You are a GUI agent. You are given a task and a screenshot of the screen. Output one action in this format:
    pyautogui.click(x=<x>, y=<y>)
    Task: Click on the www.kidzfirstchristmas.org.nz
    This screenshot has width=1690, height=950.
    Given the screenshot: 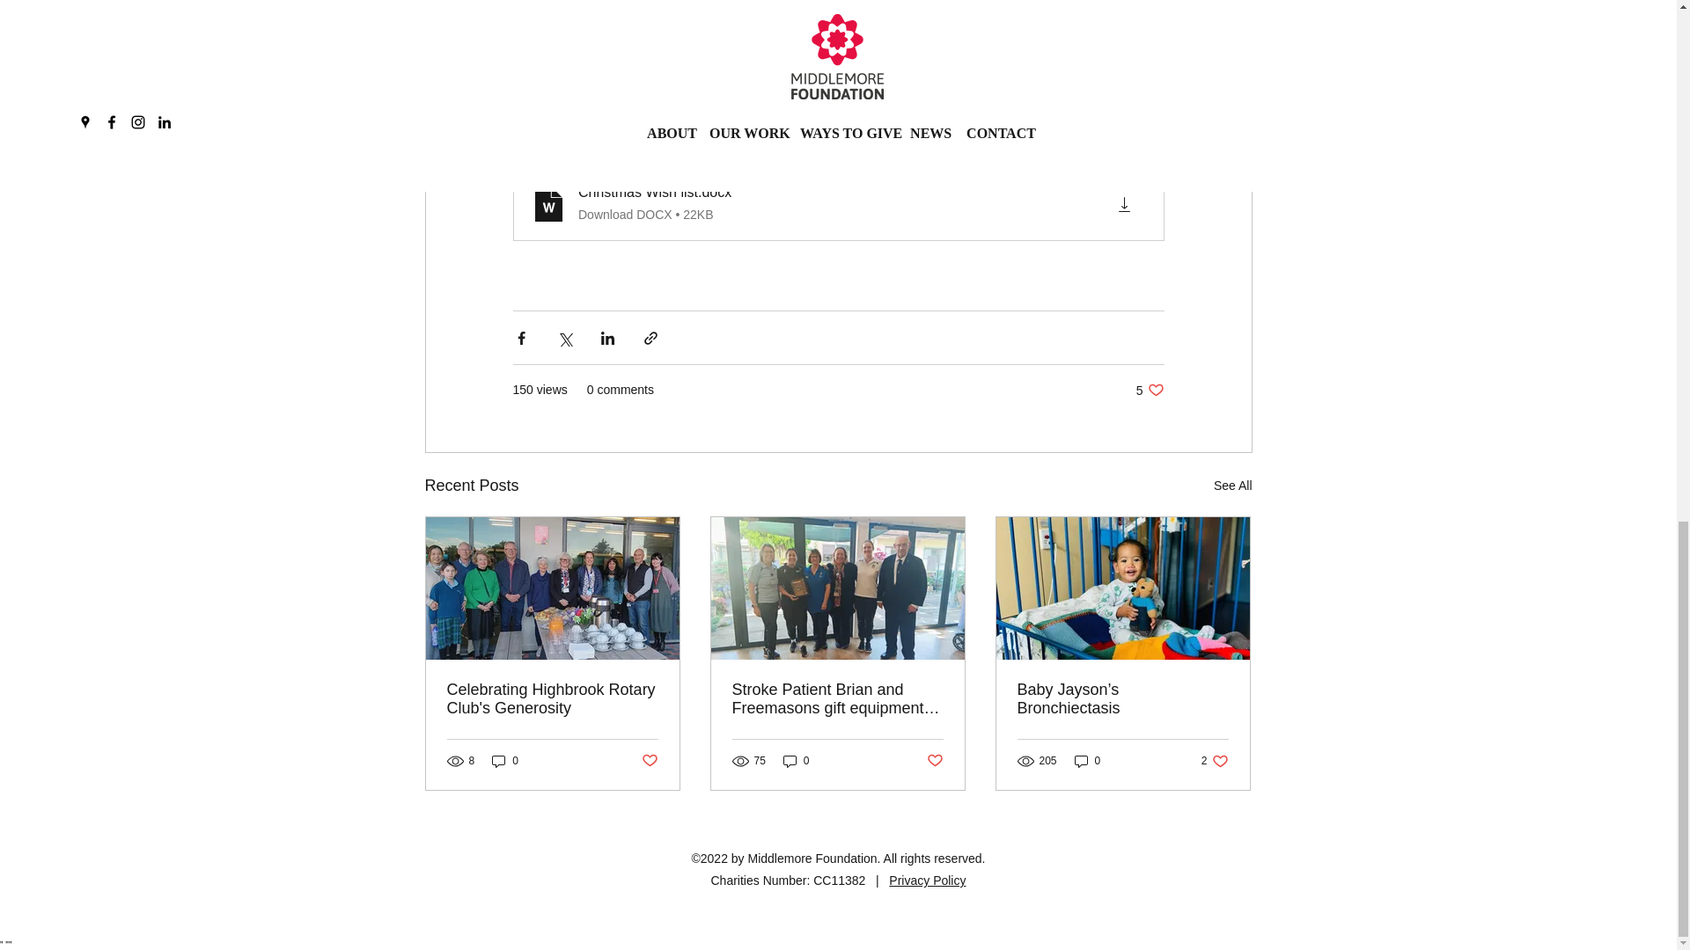 What is the action you would take?
    pyautogui.click(x=806, y=11)
    